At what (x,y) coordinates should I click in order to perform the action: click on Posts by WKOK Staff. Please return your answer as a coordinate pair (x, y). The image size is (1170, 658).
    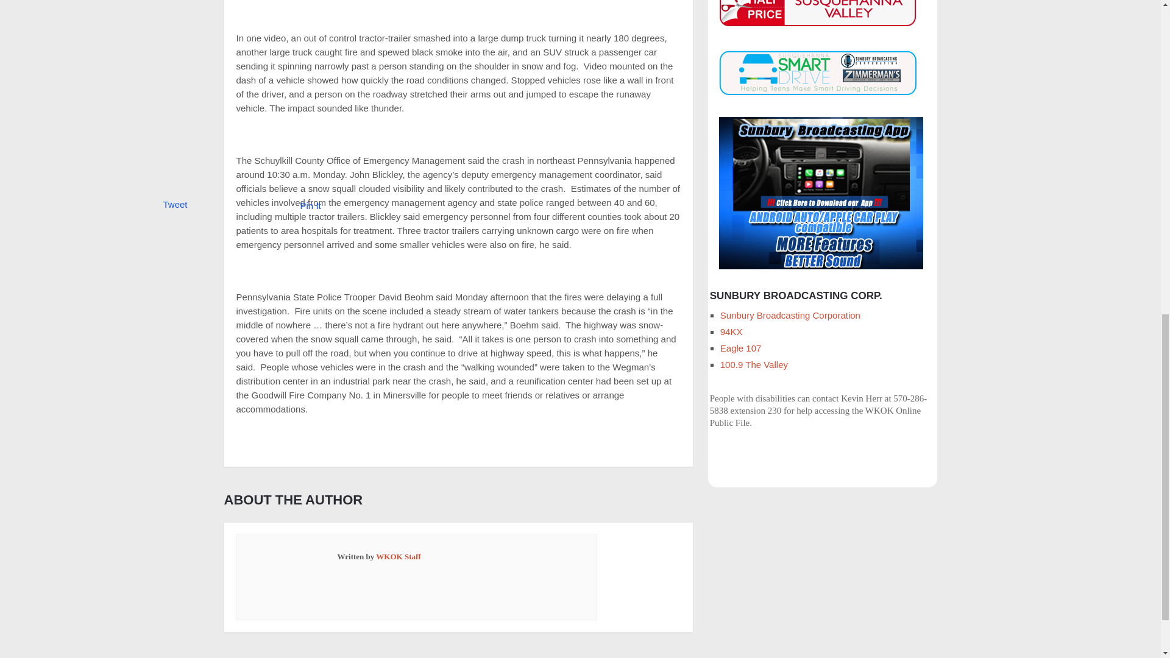
    Looking at the image, I should click on (397, 557).